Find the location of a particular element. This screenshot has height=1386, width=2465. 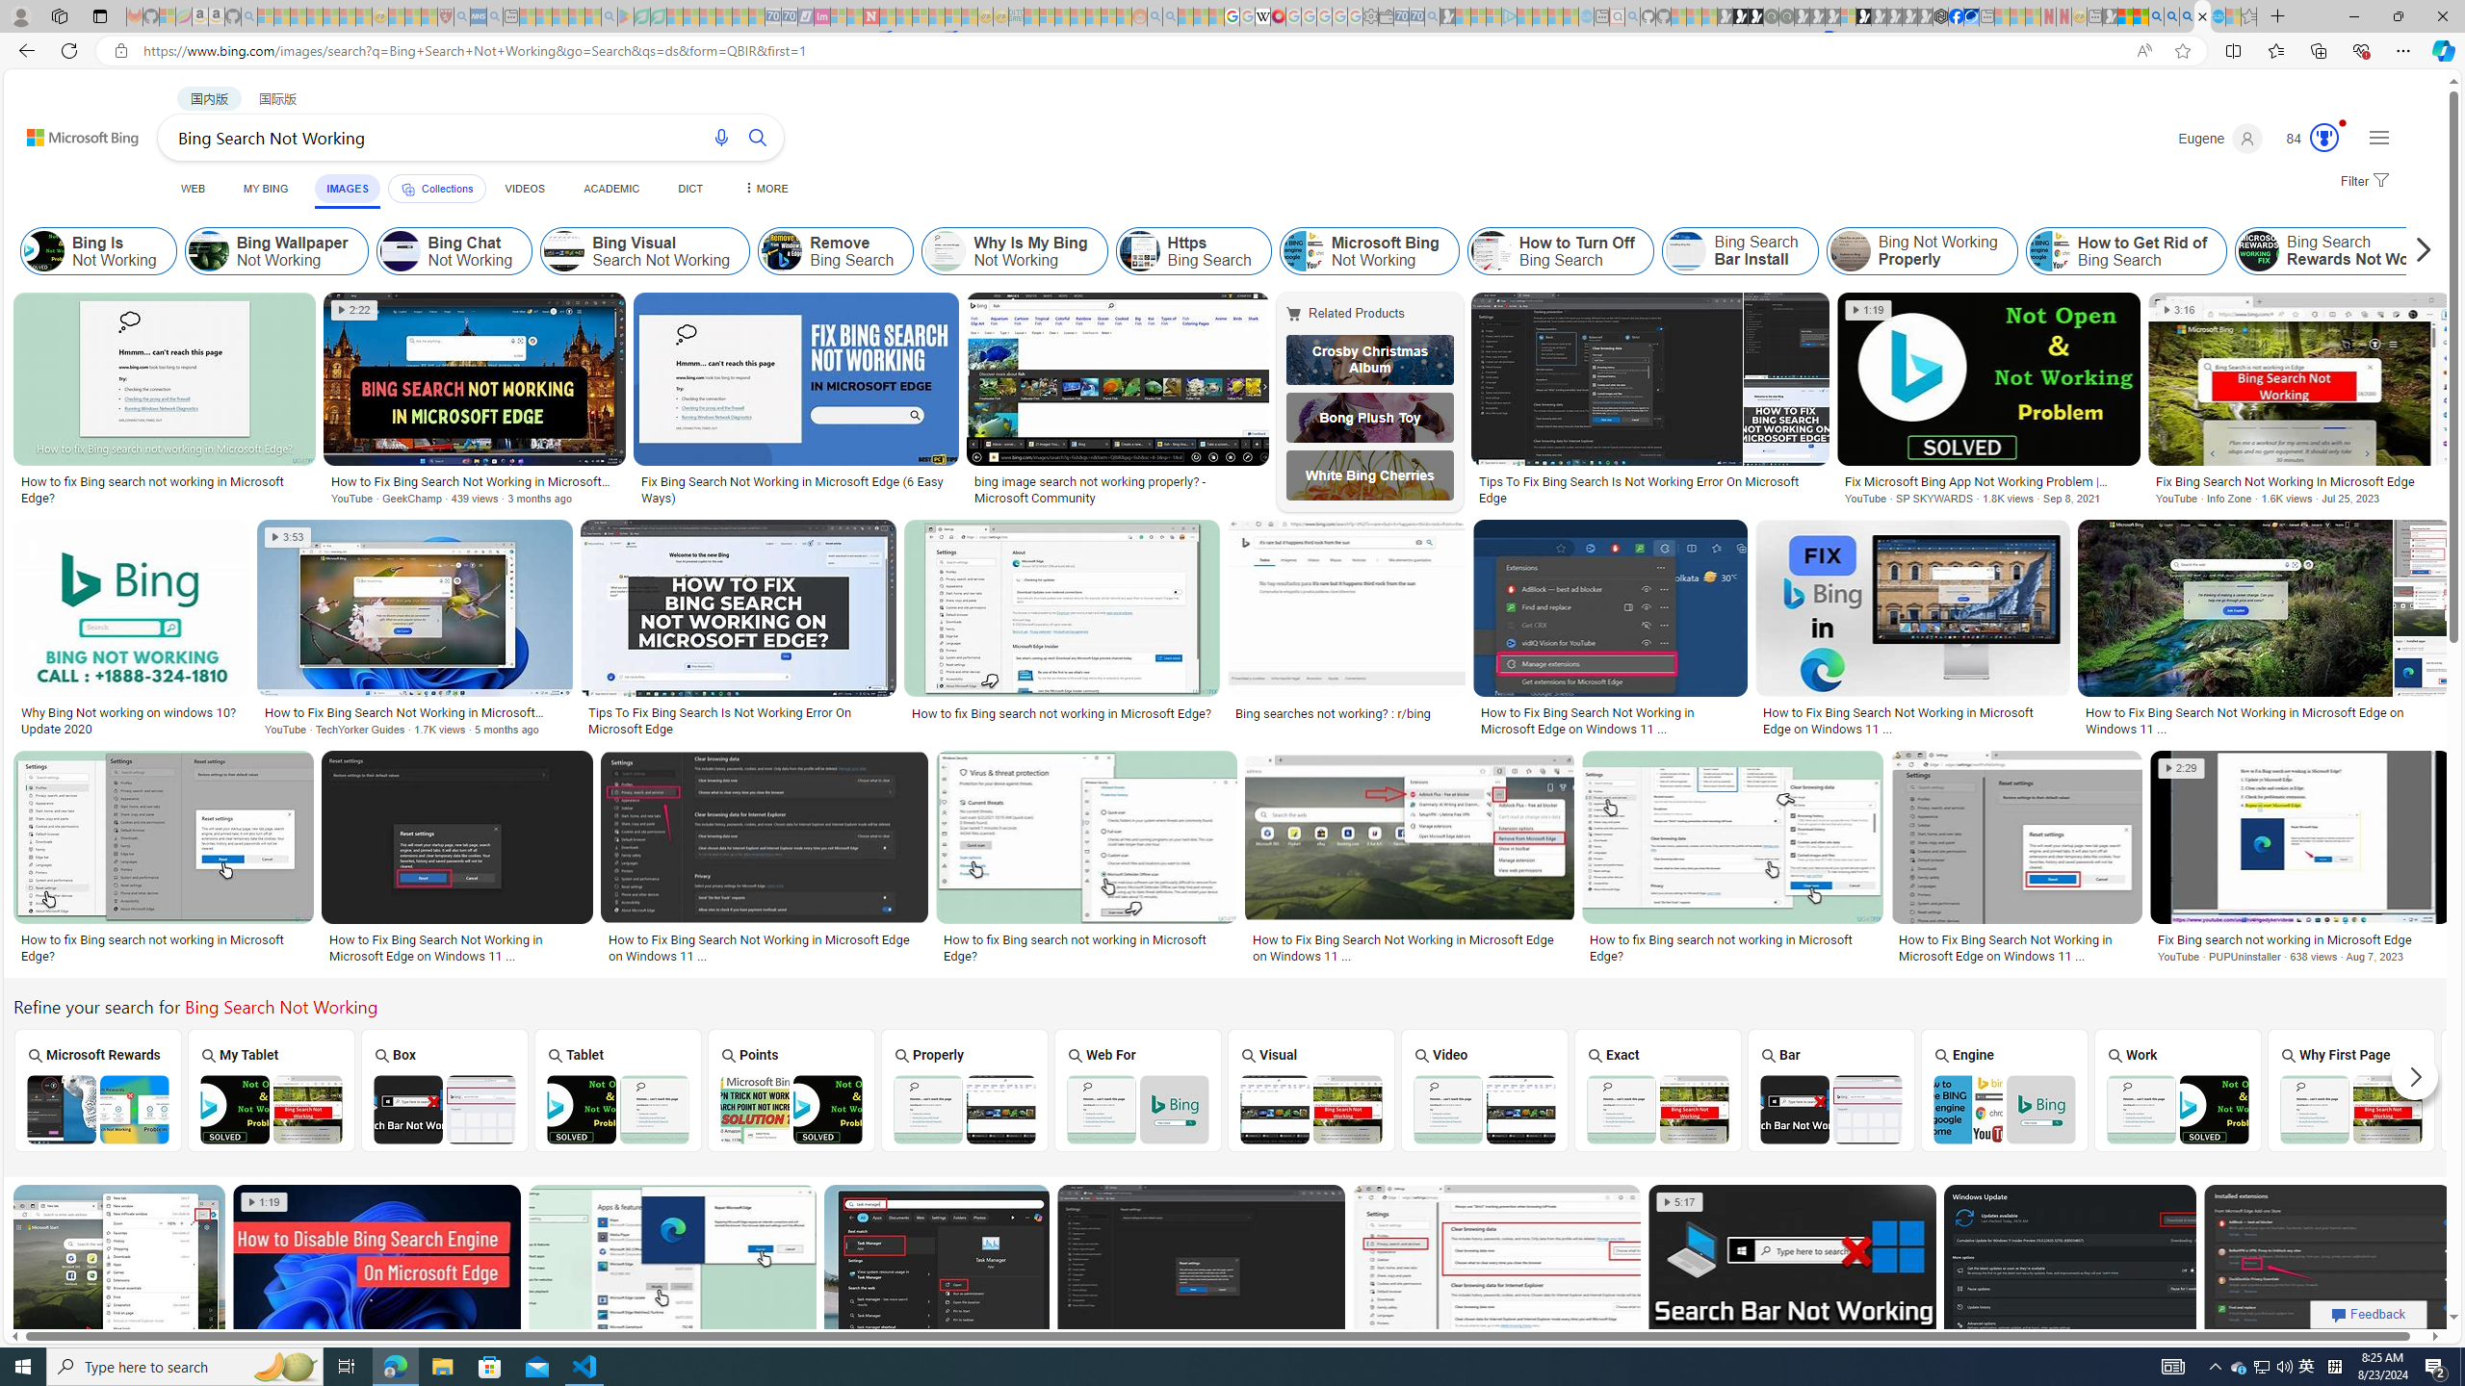

Why Is My Bing Not Working is located at coordinates (1014, 251).